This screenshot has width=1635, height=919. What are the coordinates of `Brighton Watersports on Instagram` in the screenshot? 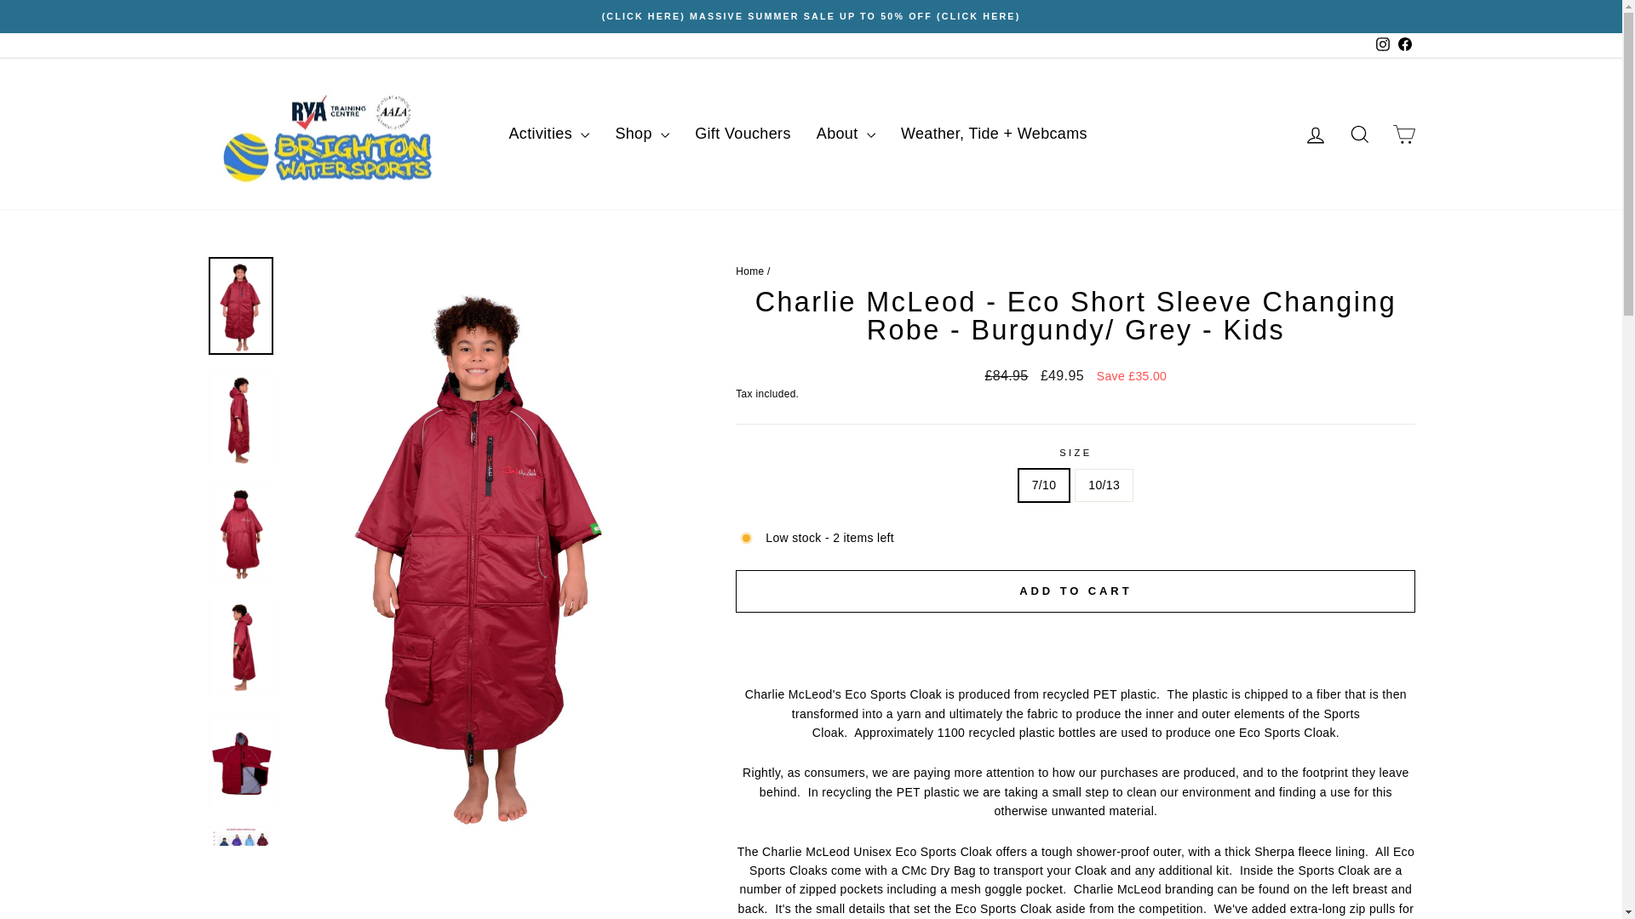 It's located at (1381, 45).